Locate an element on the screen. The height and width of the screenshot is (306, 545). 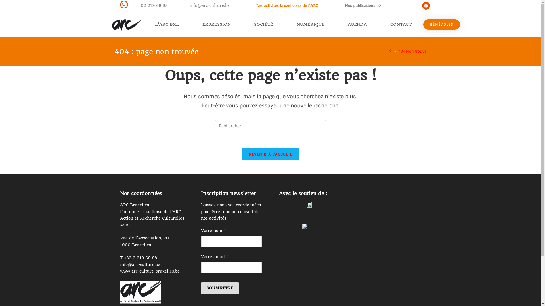
AGENDA is located at coordinates (357, 24).